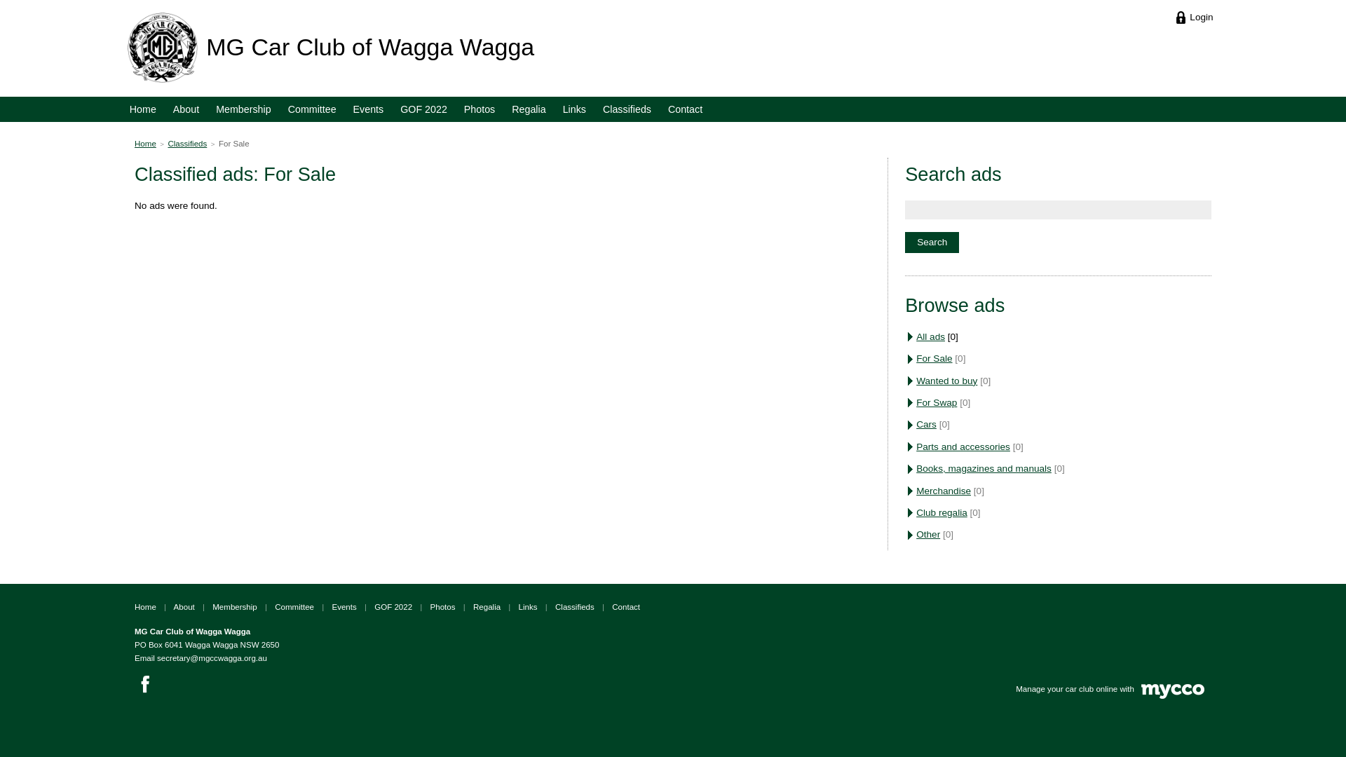 The width and height of the screenshot is (1346, 757). What do you see at coordinates (931, 336) in the screenshot?
I see `All ads` at bounding box center [931, 336].